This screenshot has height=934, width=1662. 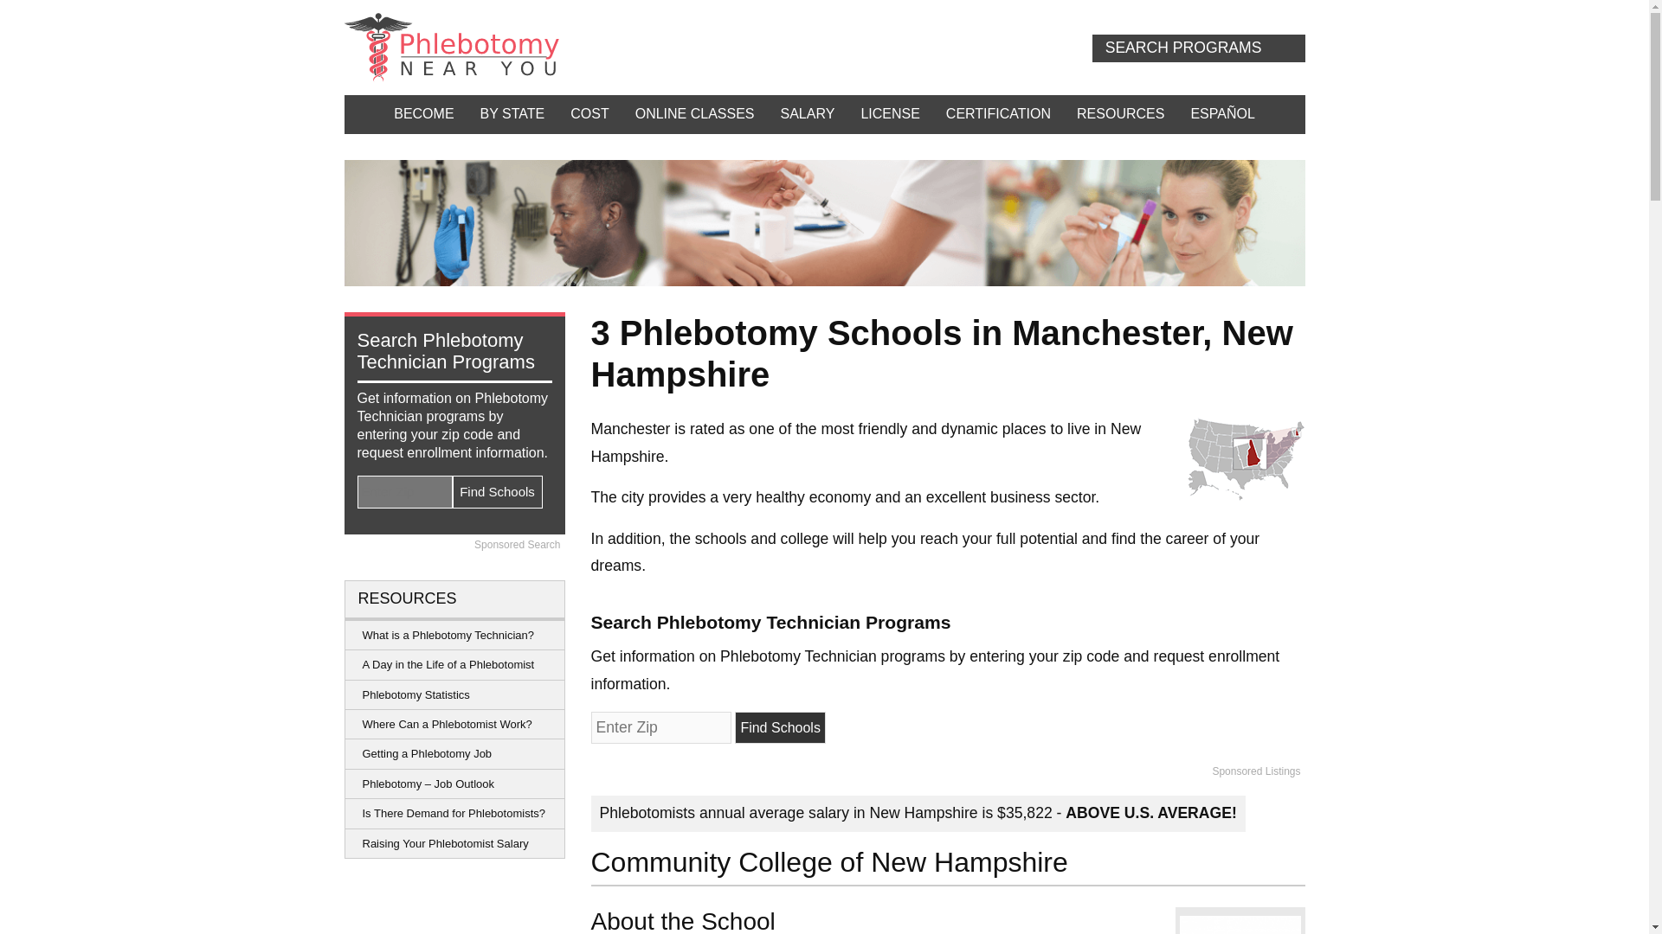 I want to click on BECOME, so click(x=423, y=114).